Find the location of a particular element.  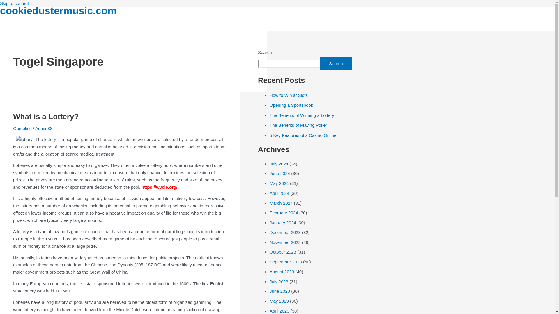

January 2024 is located at coordinates (283, 223).